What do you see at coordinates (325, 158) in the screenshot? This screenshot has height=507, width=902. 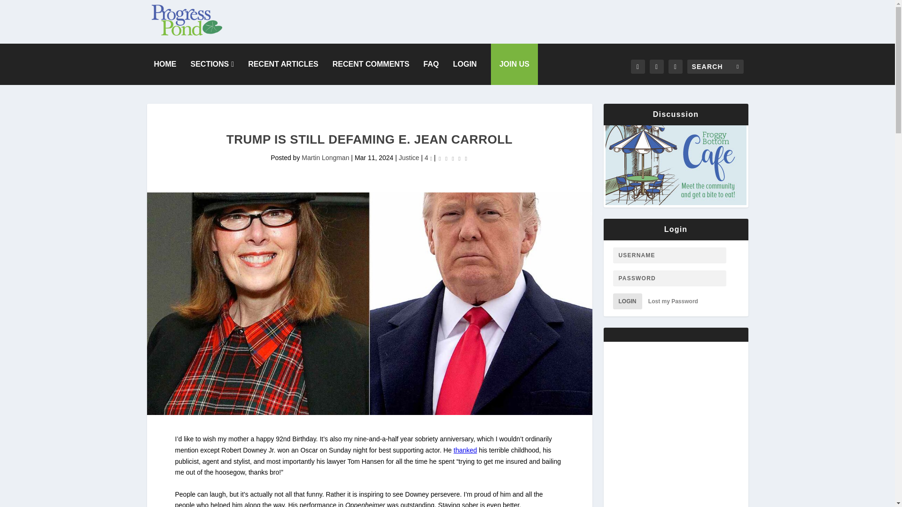 I see `Posts by Martin Longman` at bounding box center [325, 158].